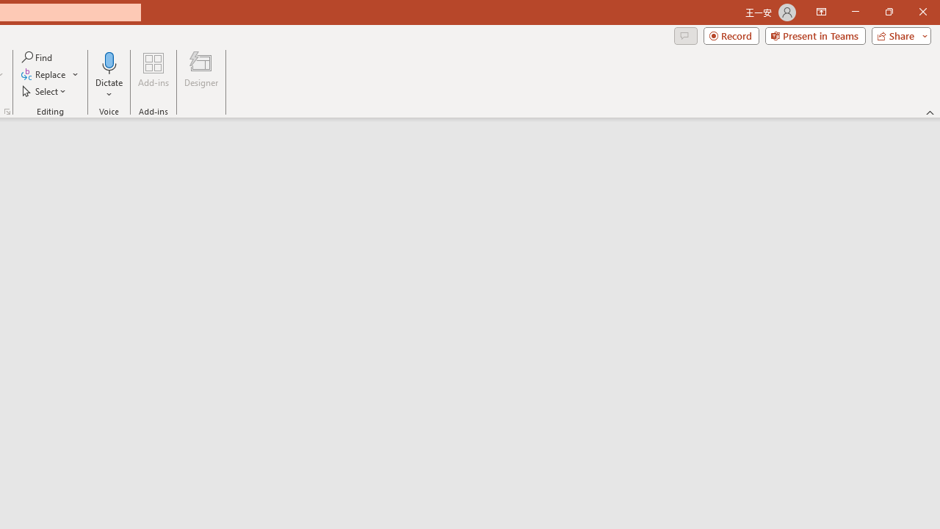  I want to click on Replace..., so click(50, 75).